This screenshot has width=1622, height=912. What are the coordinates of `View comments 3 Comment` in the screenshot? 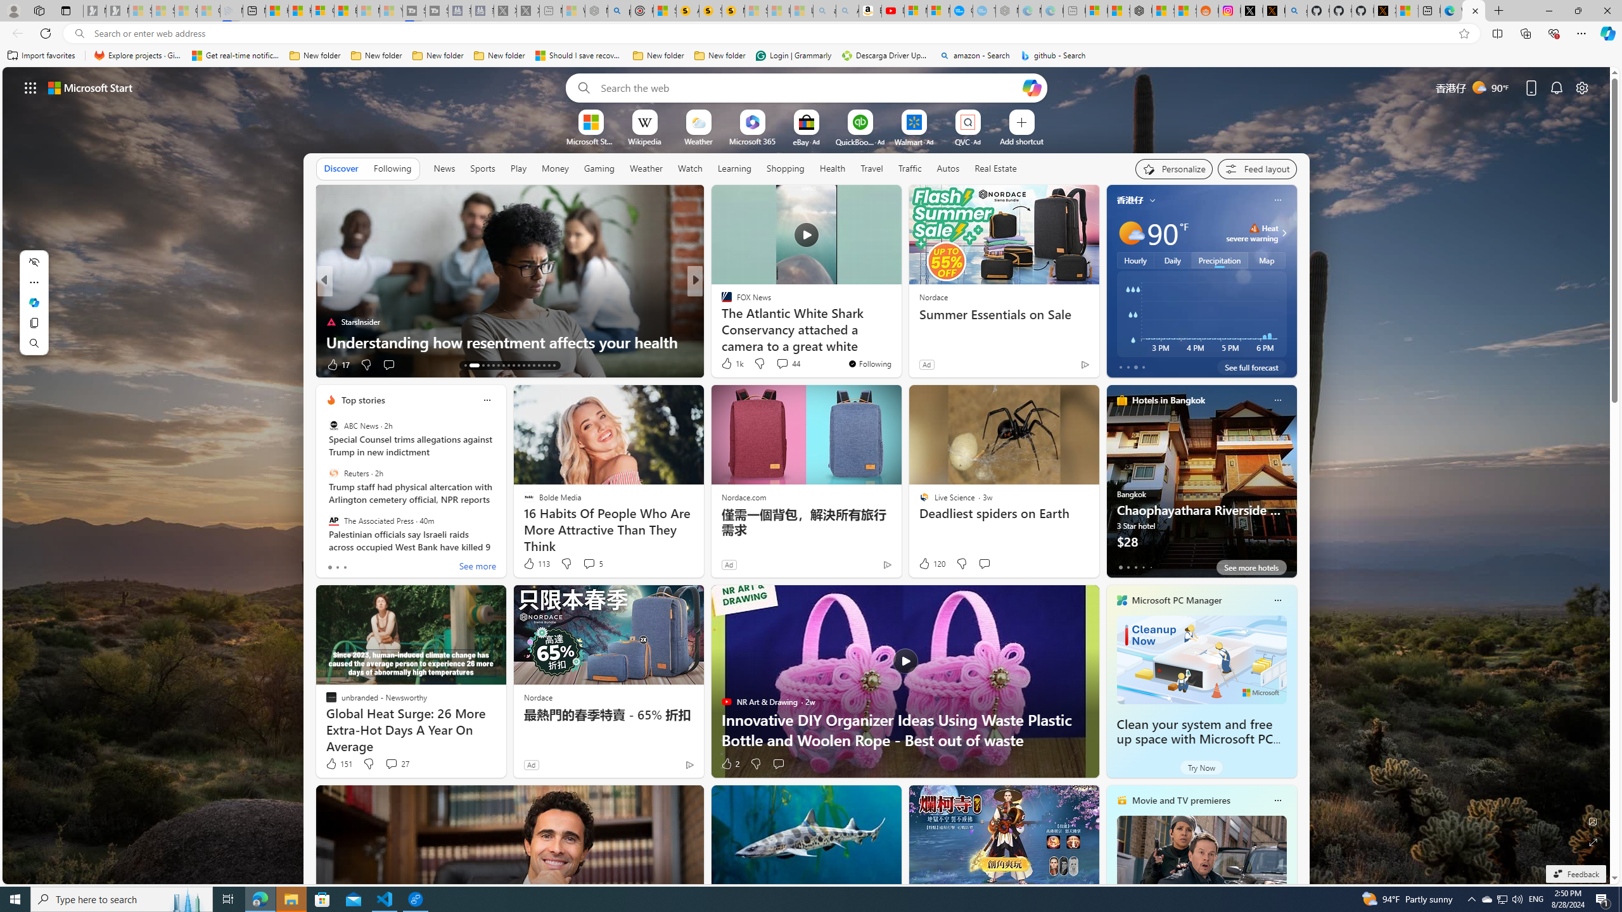 It's located at (782, 365).